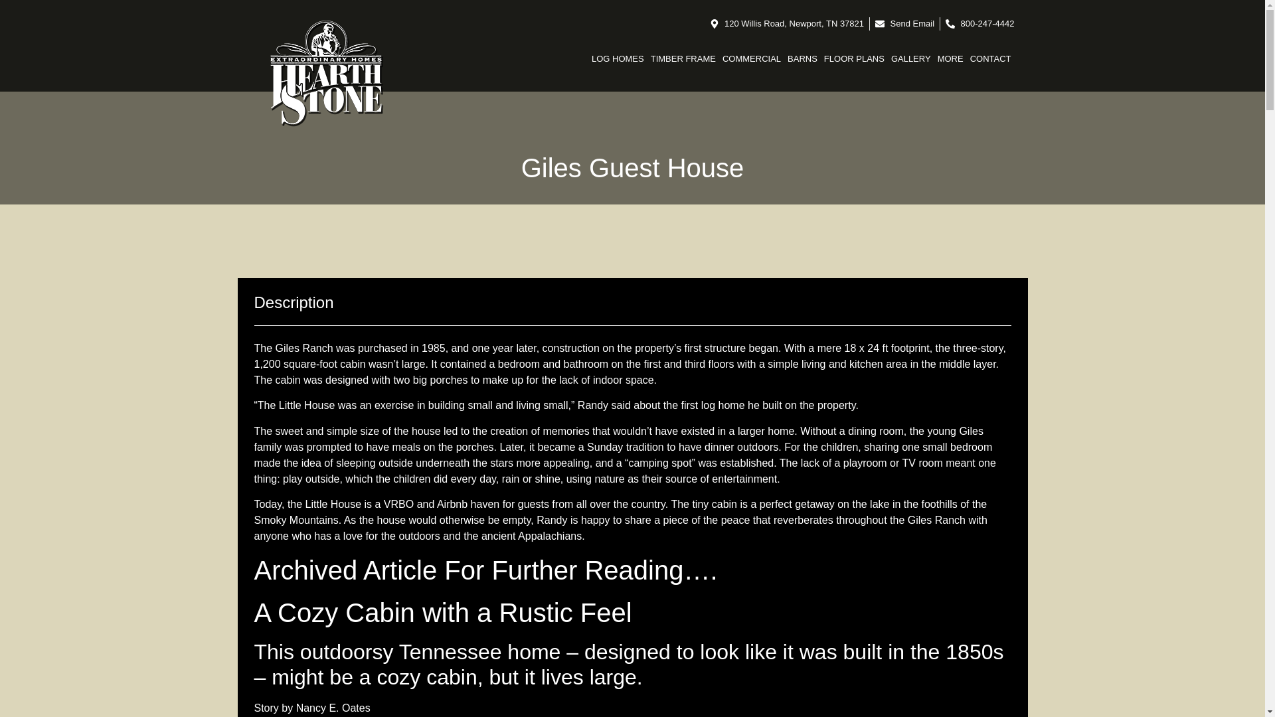 The width and height of the screenshot is (1275, 717). What do you see at coordinates (991, 58) in the screenshot?
I see `CONTACT` at bounding box center [991, 58].